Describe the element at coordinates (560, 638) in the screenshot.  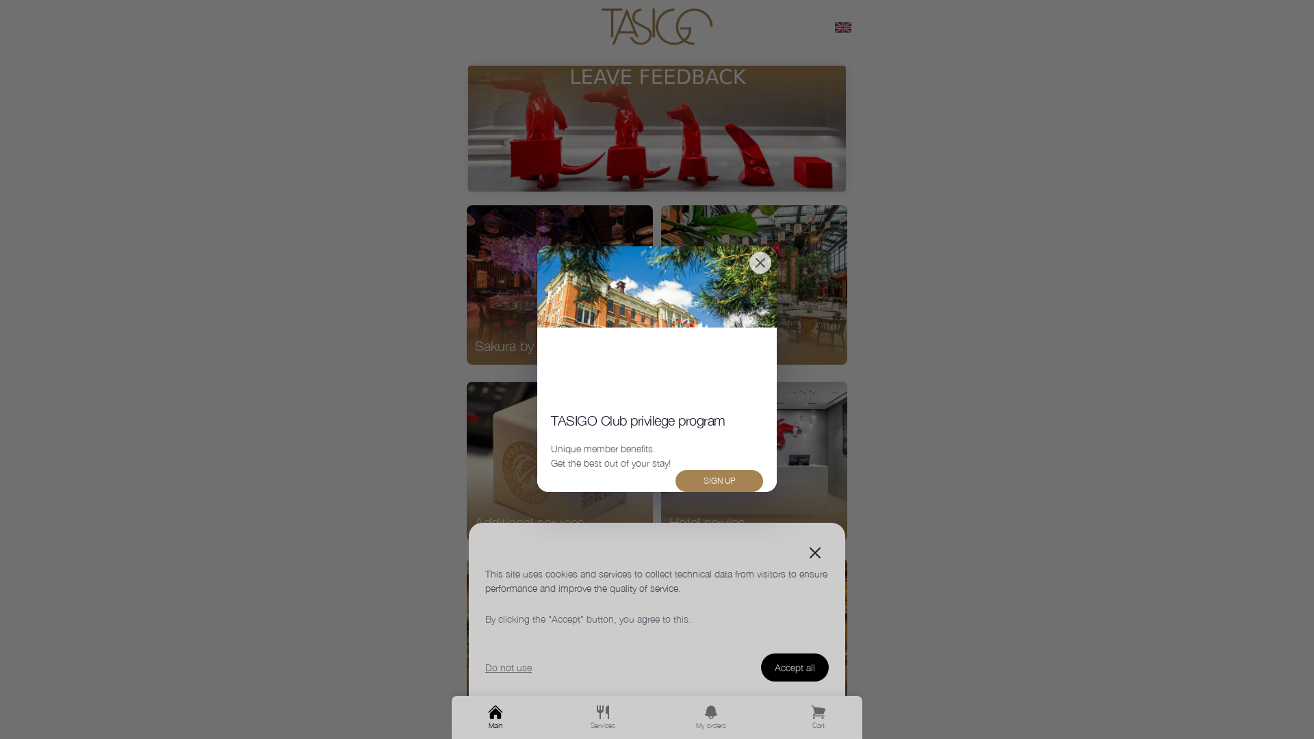
I see `SPA` at that location.